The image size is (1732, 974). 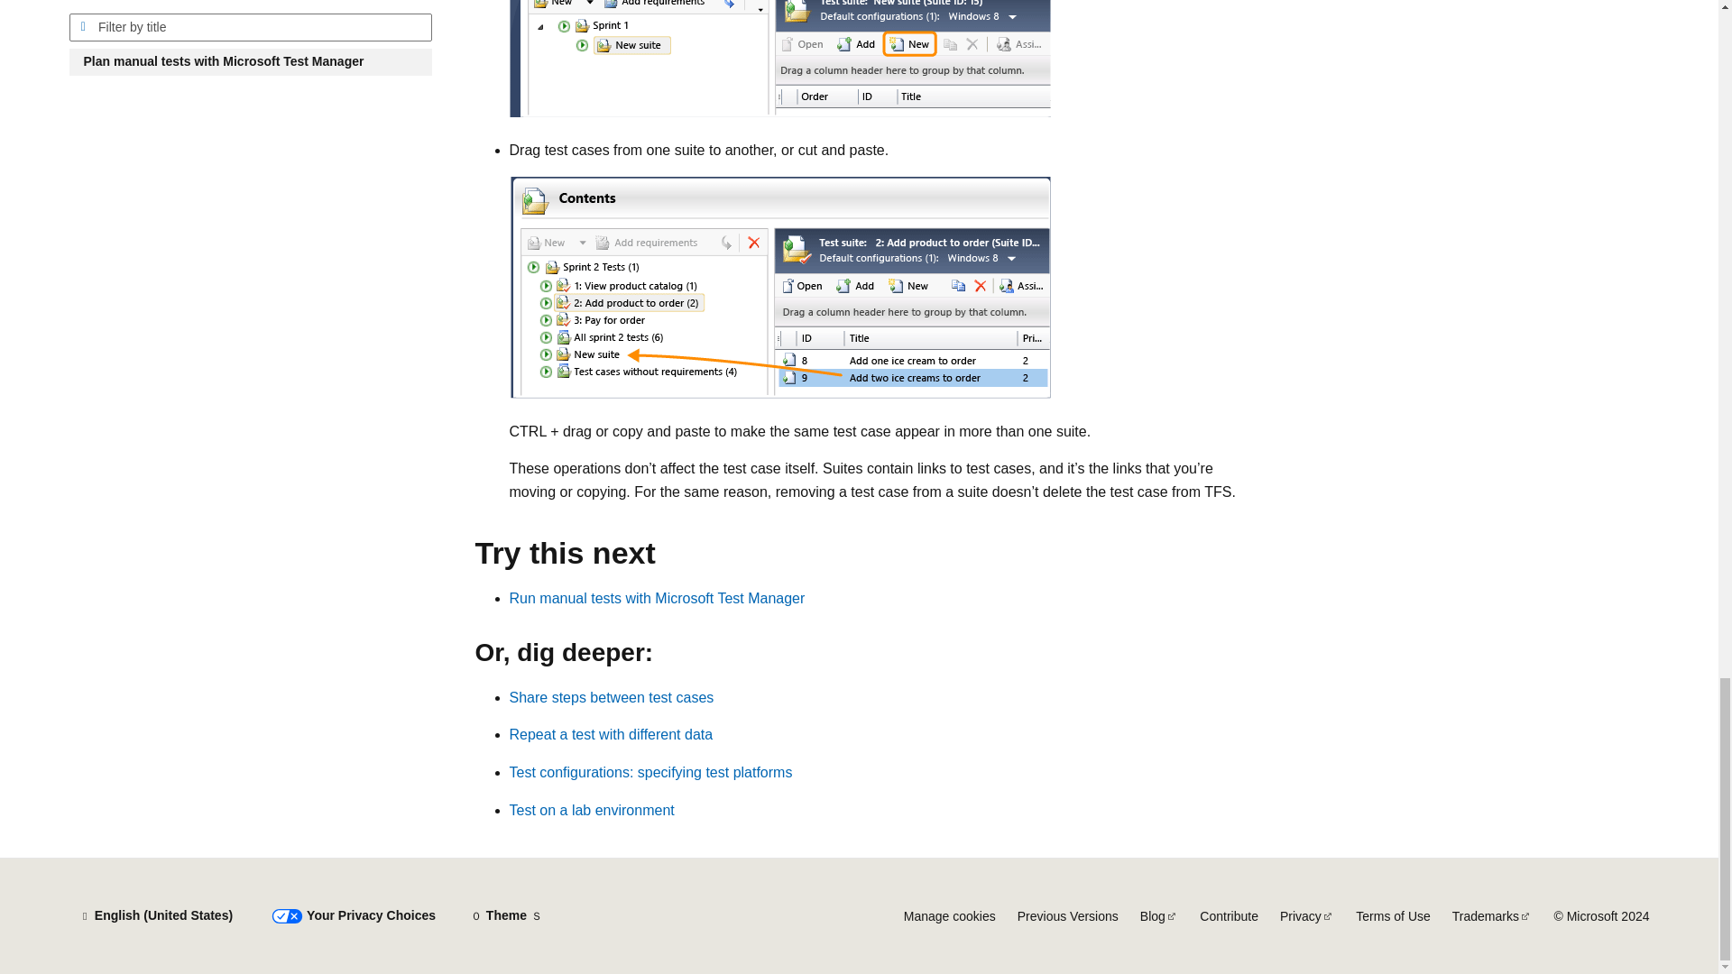 I want to click on Create a test case in a suite, so click(x=779, y=58).